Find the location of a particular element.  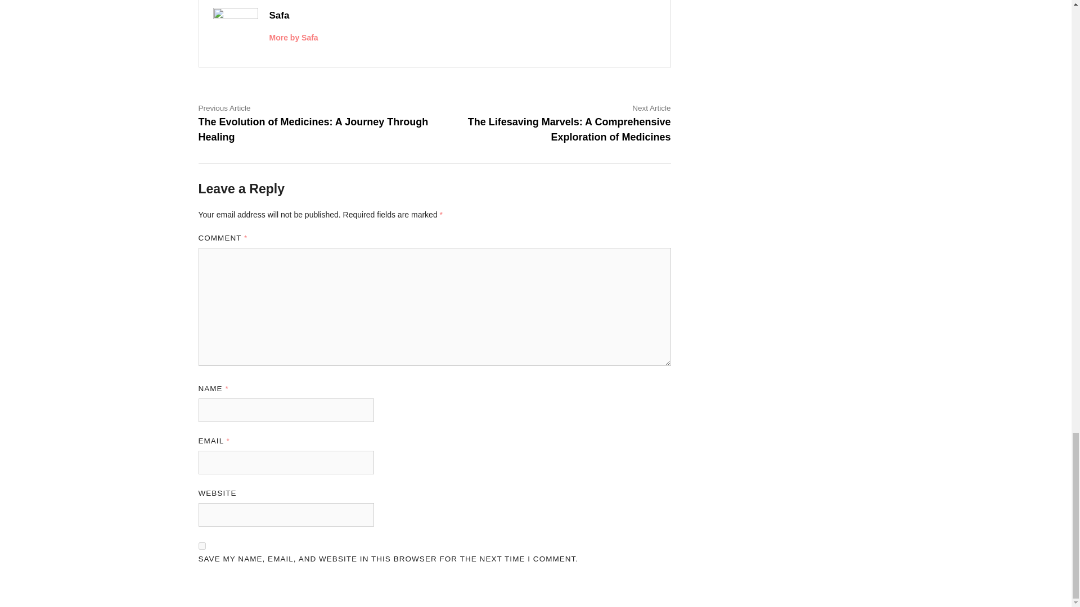

yes is located at coordinates (201, 546).